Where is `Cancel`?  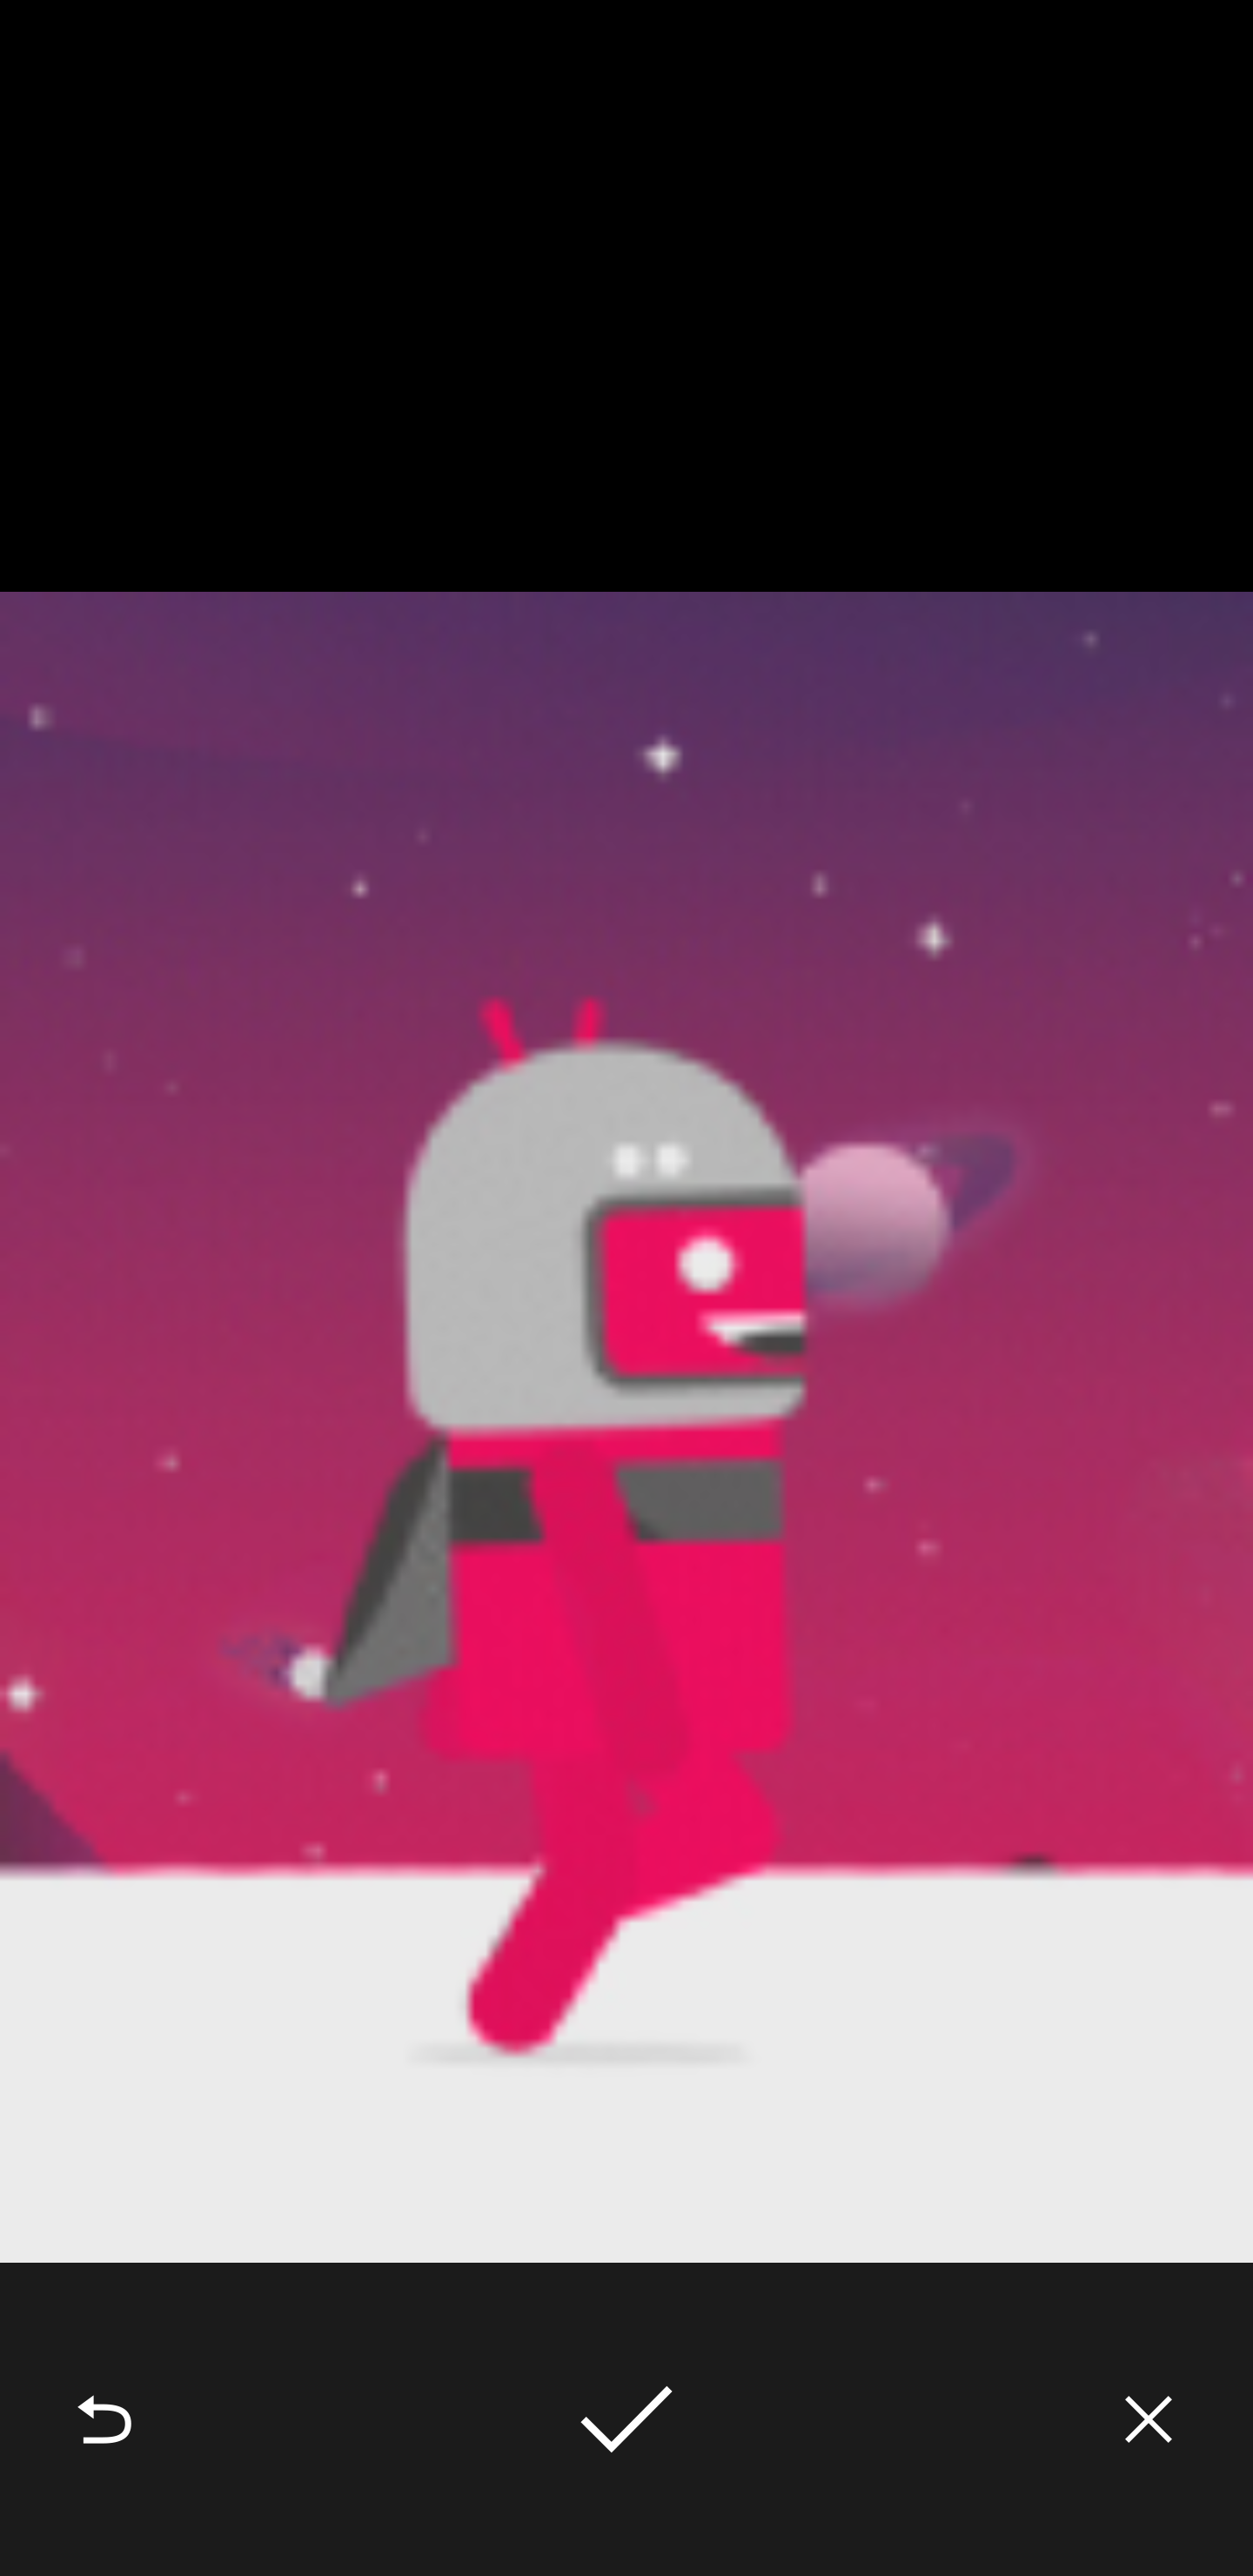 Cancel is located at coordinates (1149, 2419).